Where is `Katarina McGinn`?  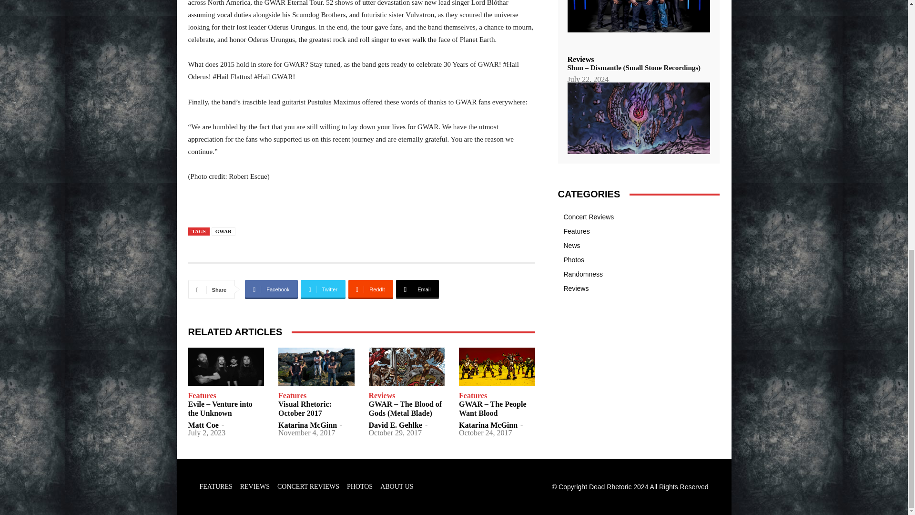
Katarina McGinn is located at coordinates (307, 425).